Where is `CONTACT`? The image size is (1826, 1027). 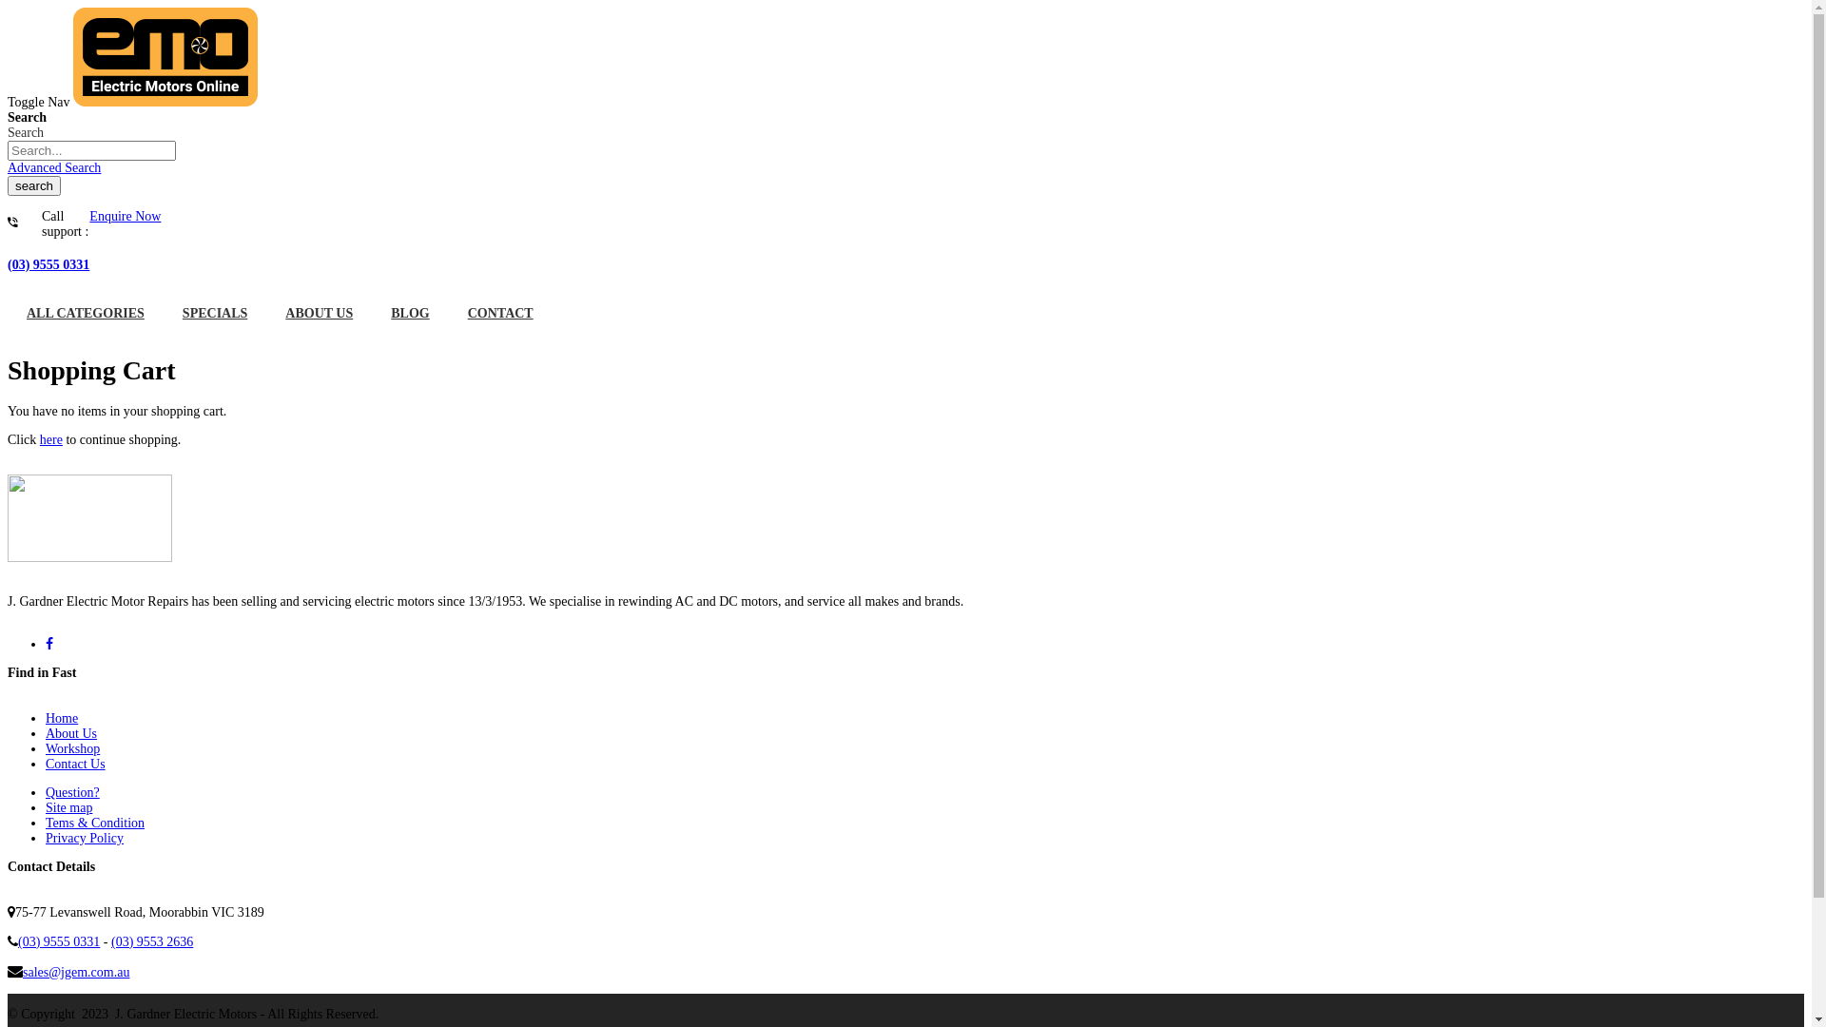
CONTACT is located at coordinates (500, 314).